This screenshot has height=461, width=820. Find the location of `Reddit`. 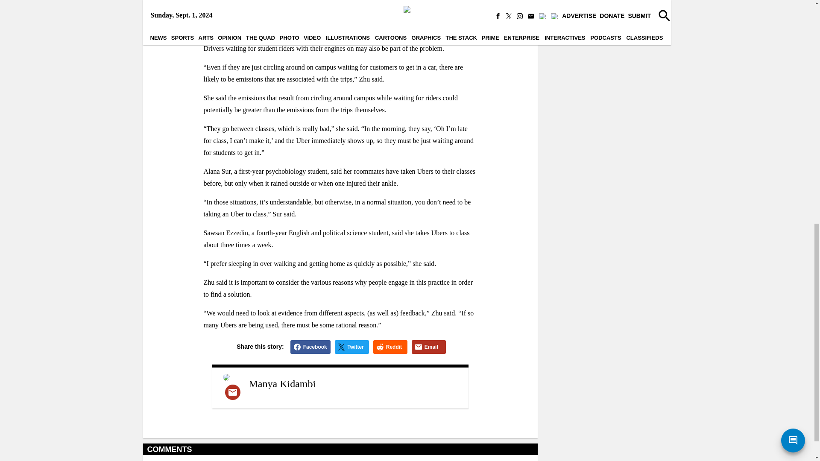

Reddit is located at coordinates (390, 347).